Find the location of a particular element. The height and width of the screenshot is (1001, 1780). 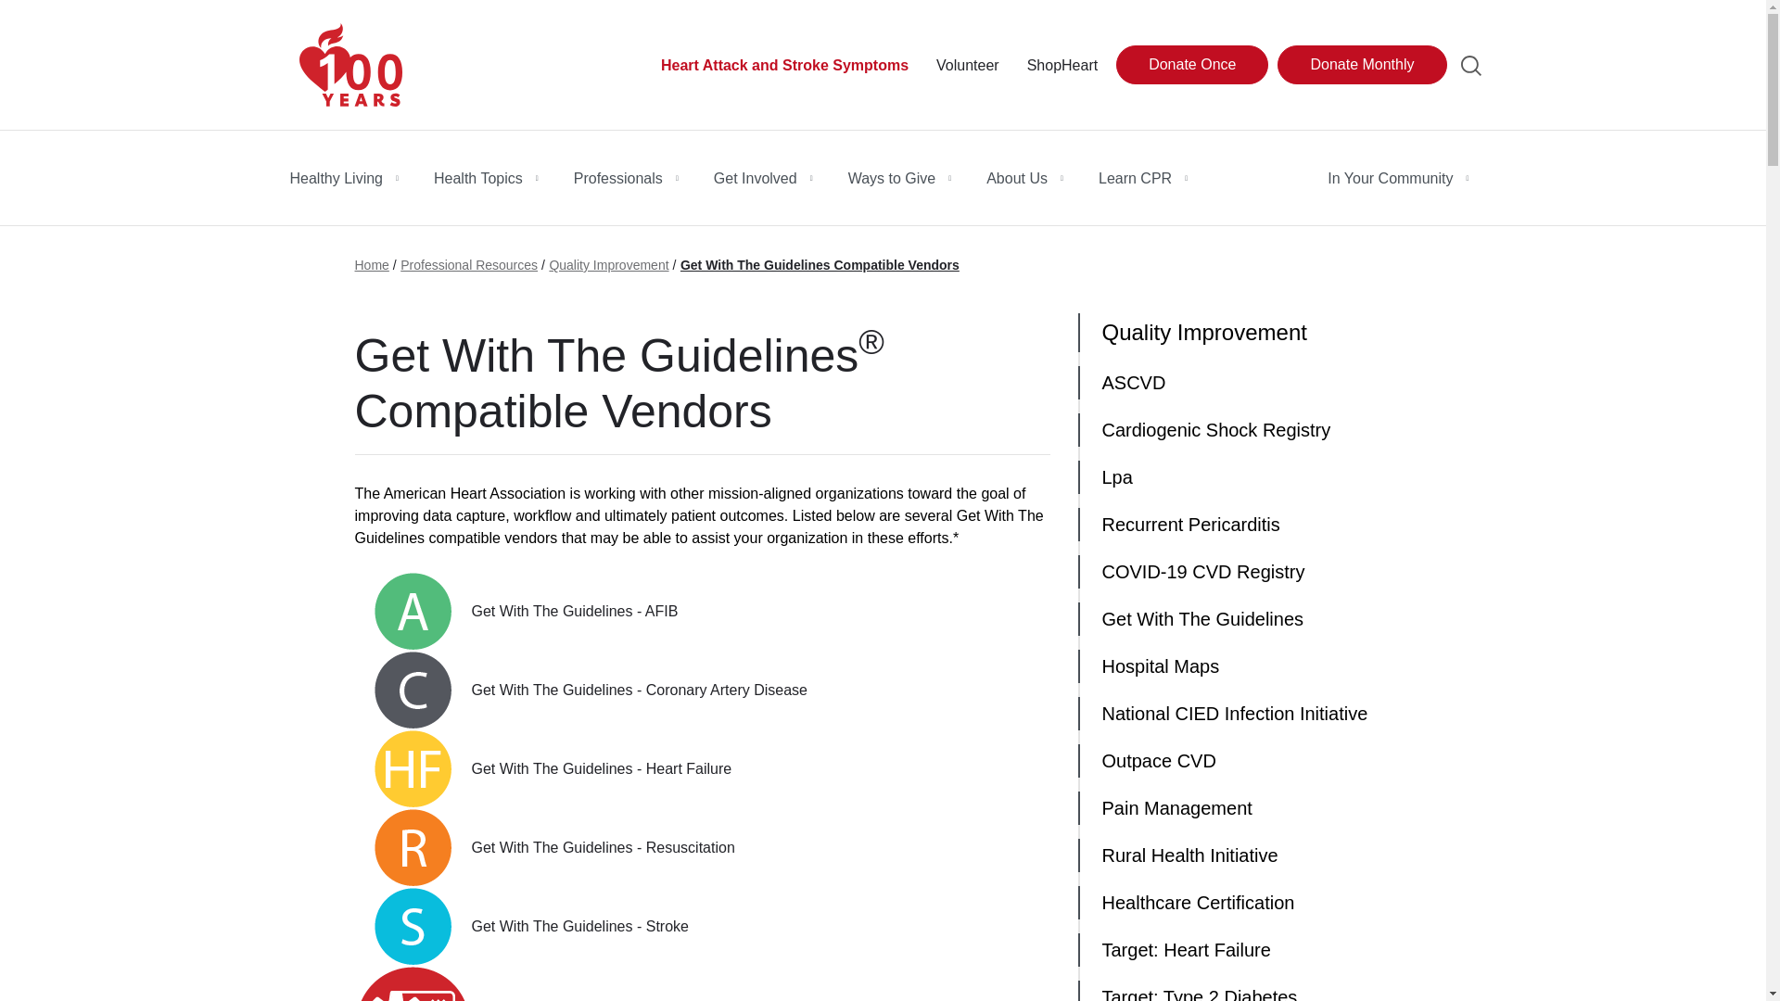

Donate Monthly is located at coordinates (1361, 64).